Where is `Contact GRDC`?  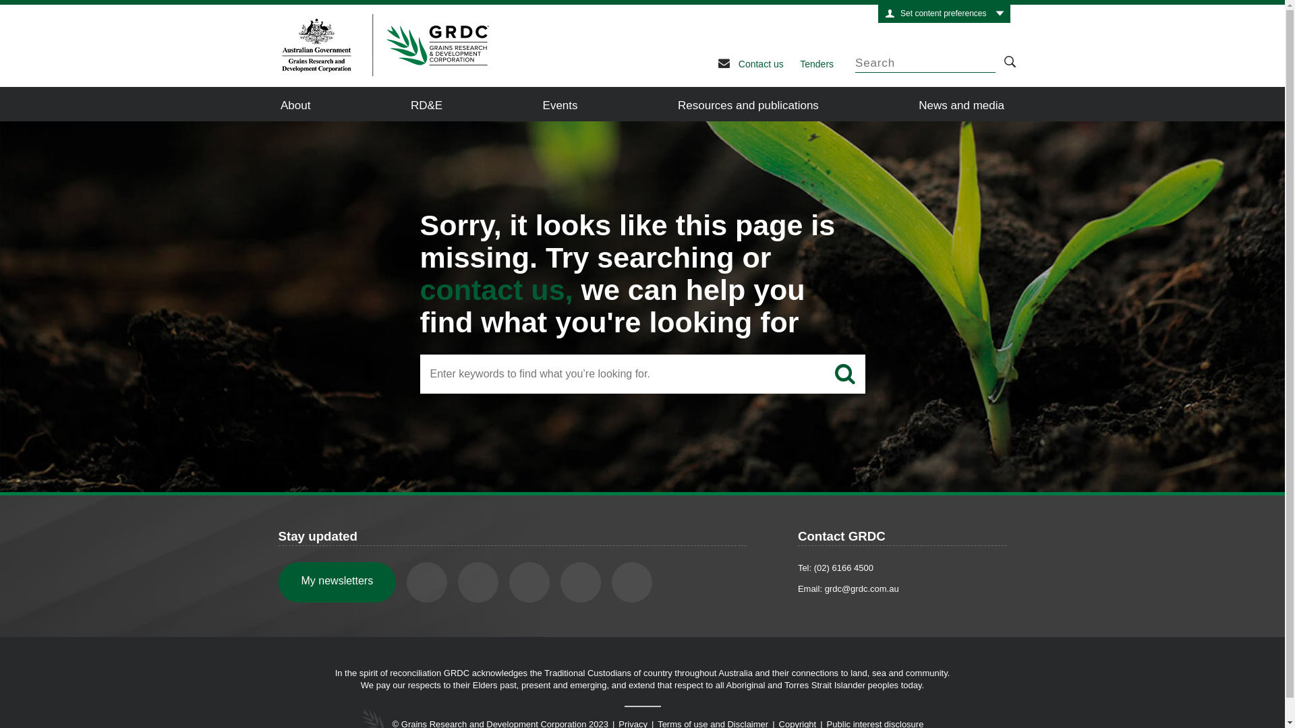
Contact GRDC is located at coordinates (842, 537).